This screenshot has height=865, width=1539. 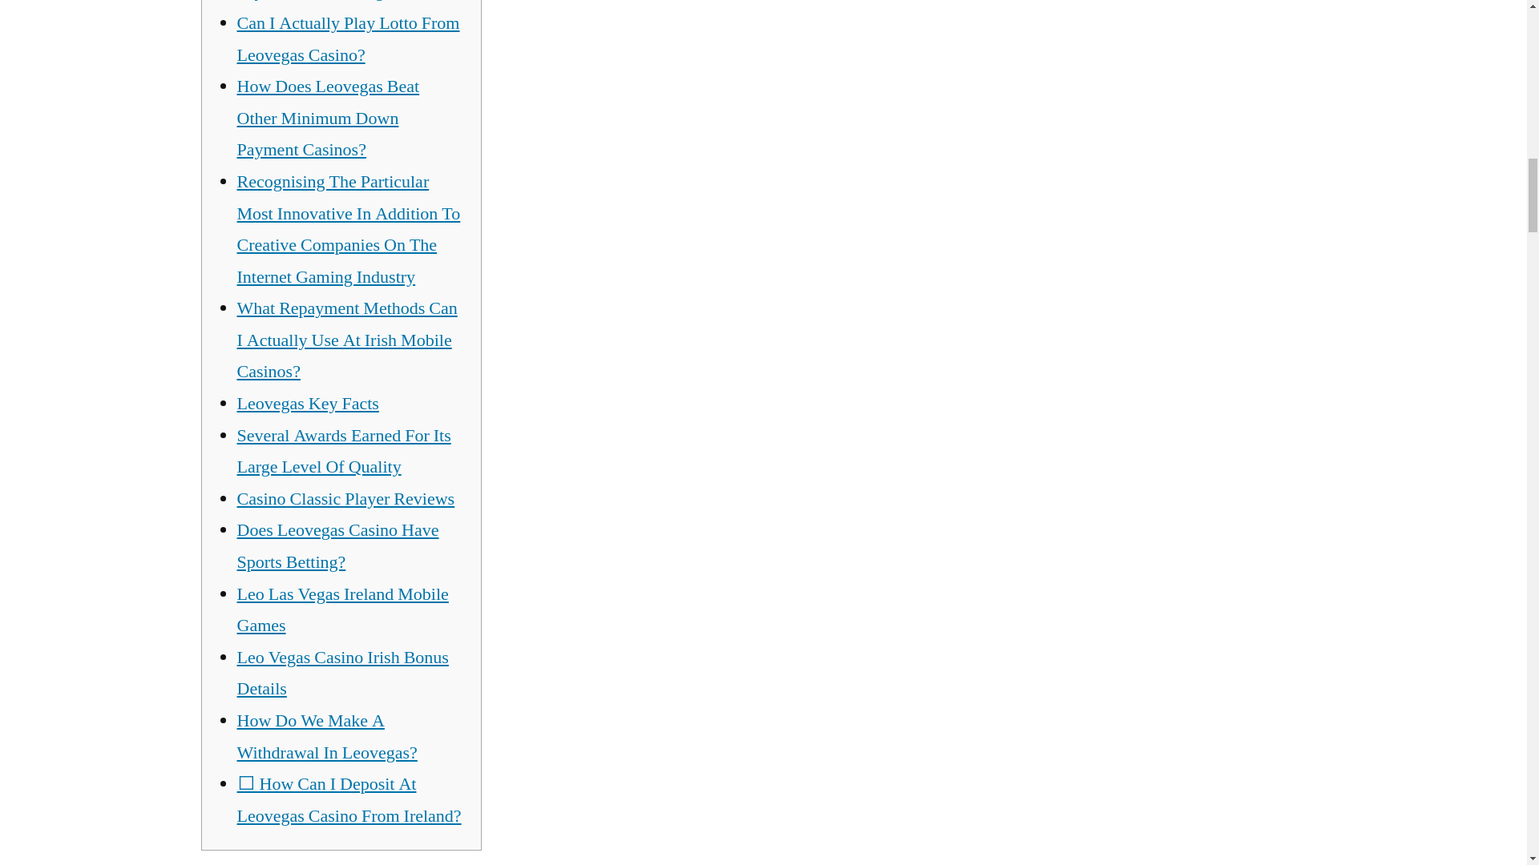 What do you see at coordinates (308, 404) in the screenshot?
I see `Leovegas Key Facts` at bounding box center [308, 404].